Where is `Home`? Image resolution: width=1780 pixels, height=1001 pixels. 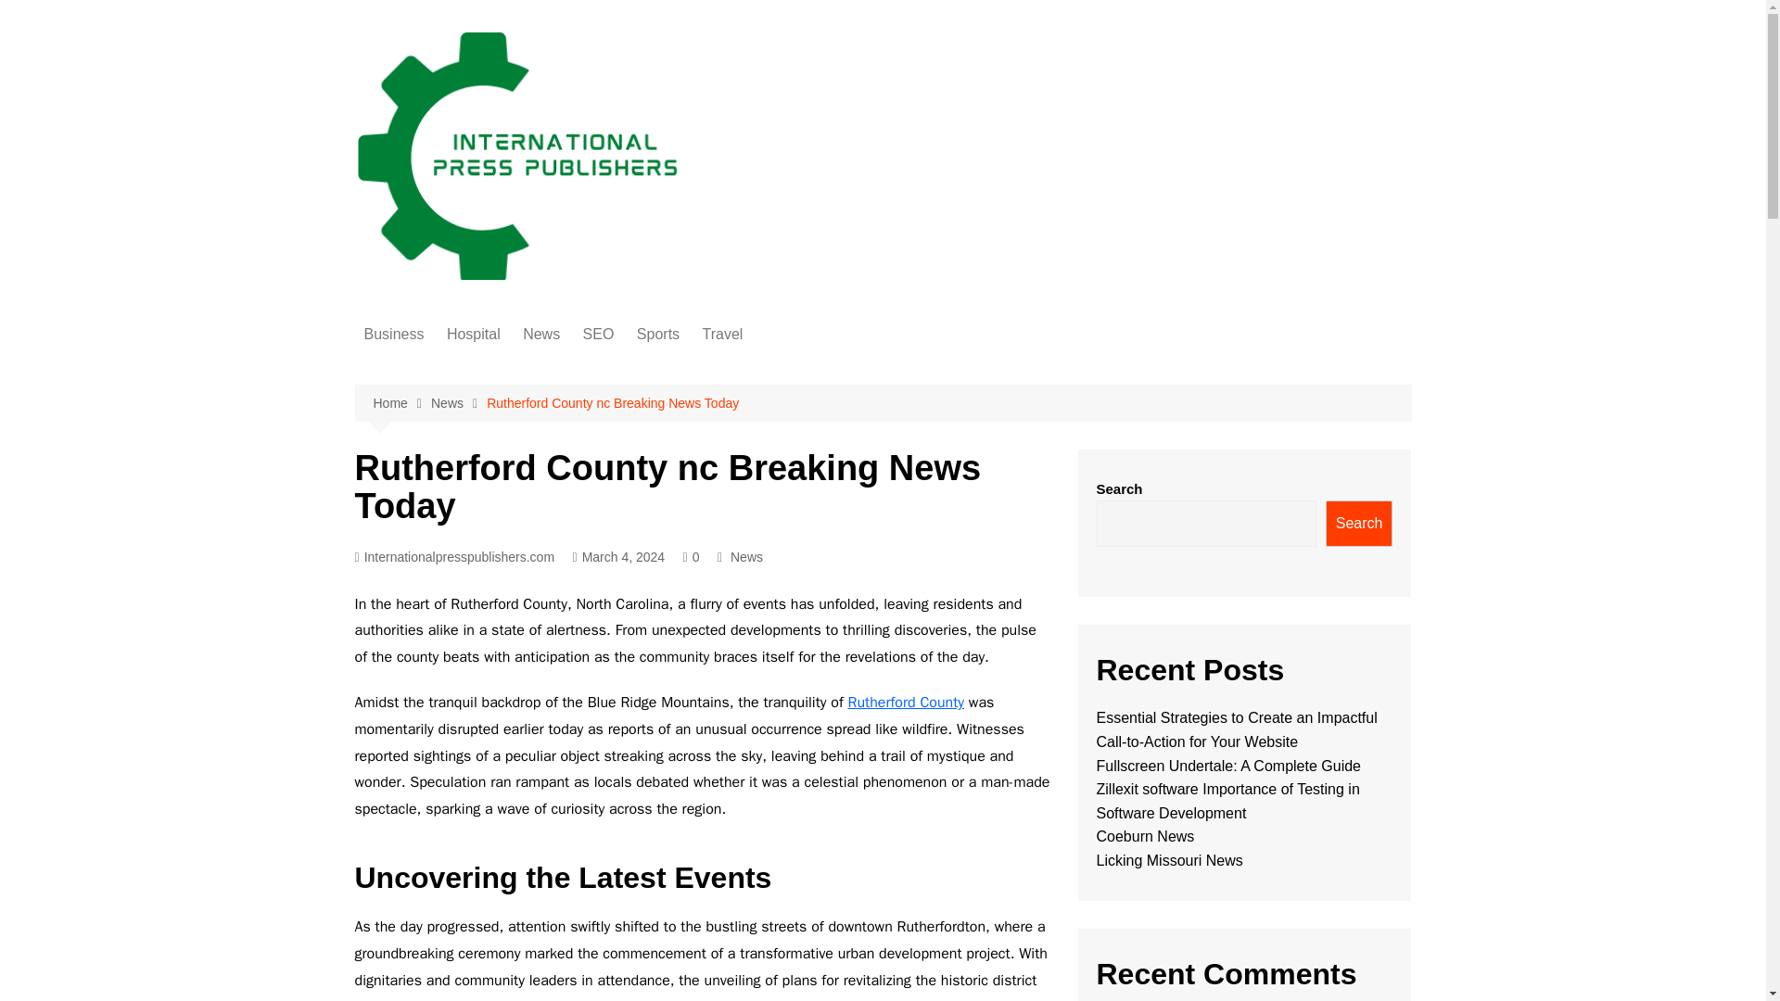
Home is located at coordinates (400, 404).